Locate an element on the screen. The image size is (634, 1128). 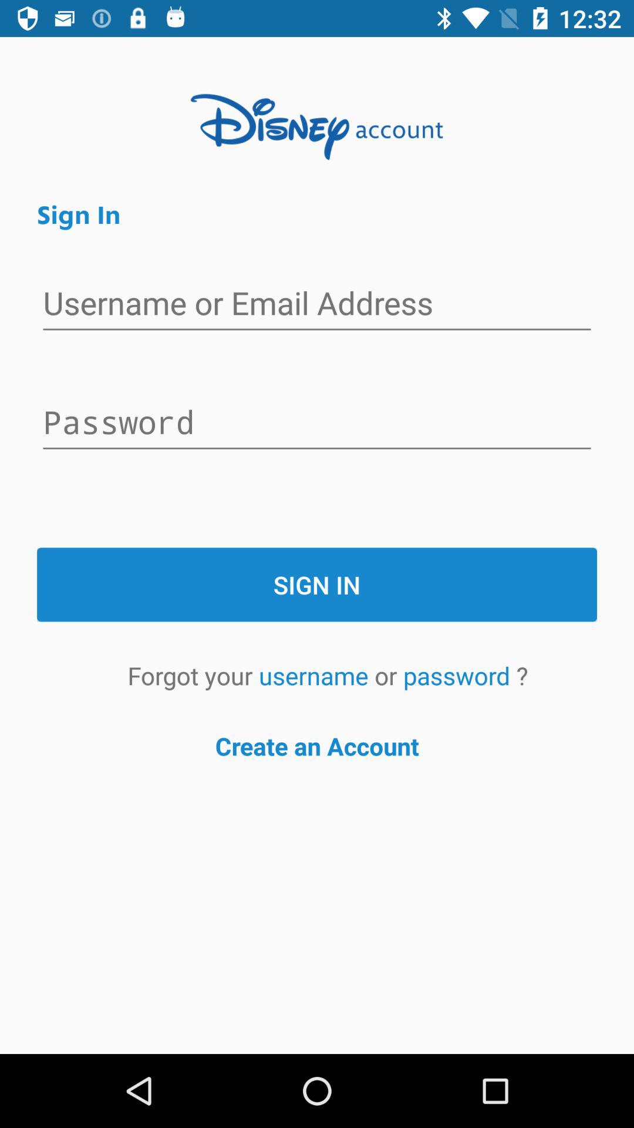
enter username or email is located at coordinates (317, 304).